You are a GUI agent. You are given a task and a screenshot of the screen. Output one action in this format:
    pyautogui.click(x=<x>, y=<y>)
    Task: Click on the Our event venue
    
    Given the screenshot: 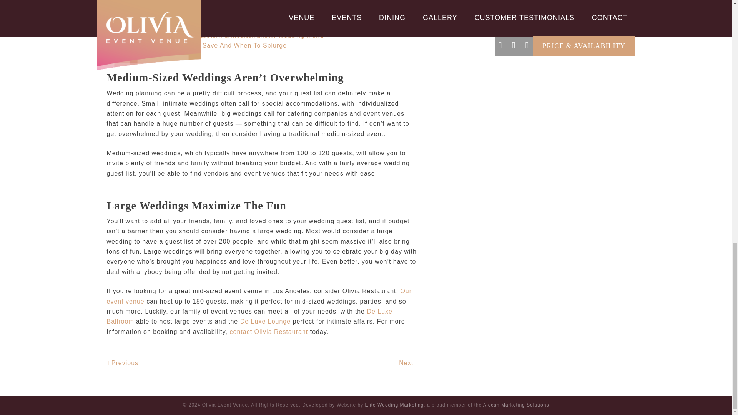 What is the action you would take?
    pyautogui.click(x=265, y=321)
    